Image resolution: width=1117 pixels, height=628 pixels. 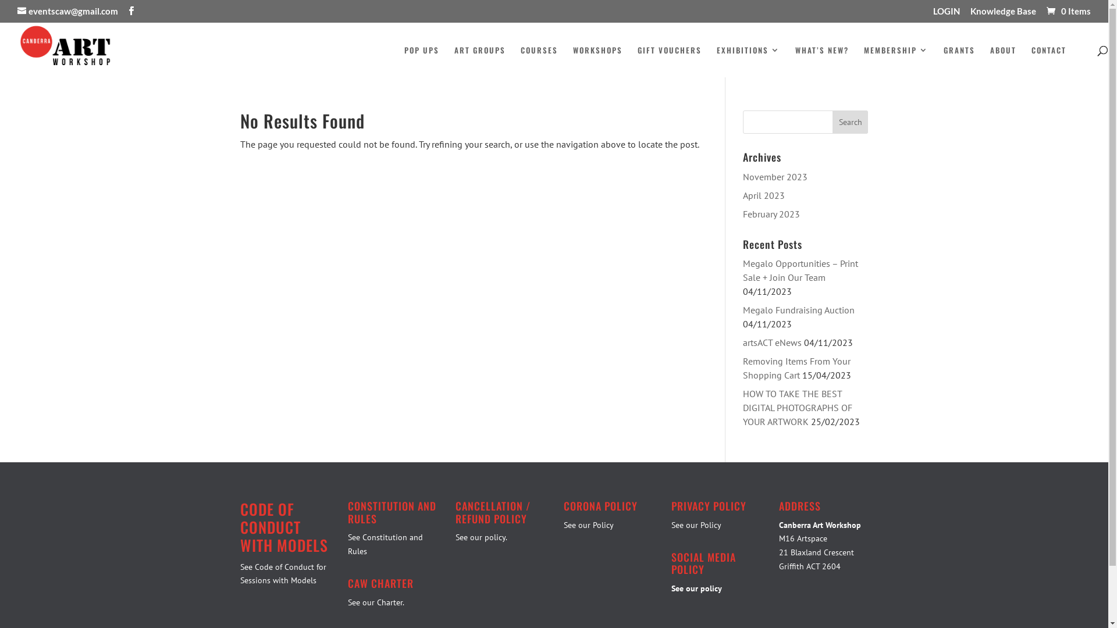 I want to click on 0 Items, so click(x=1068, y=11).